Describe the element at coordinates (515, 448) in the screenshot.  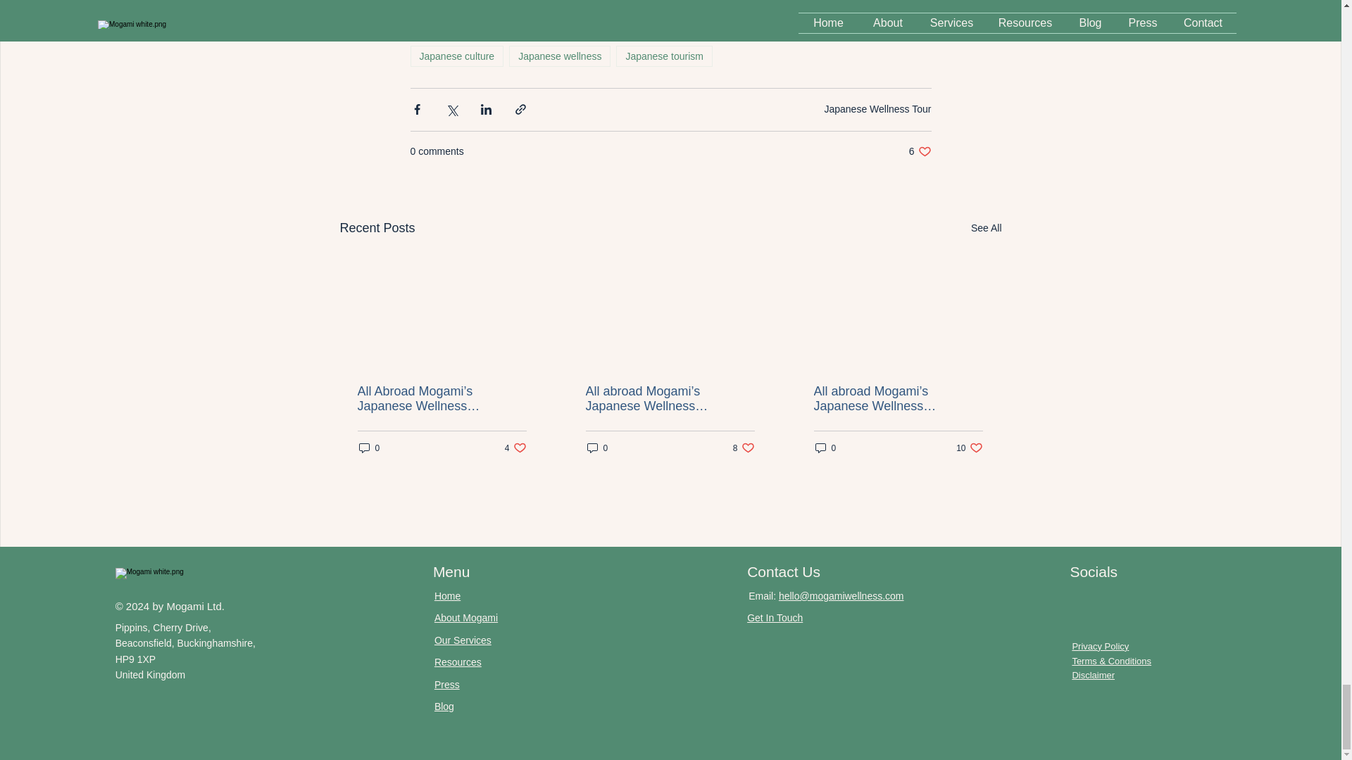
I see `Japanese culture` at that location.